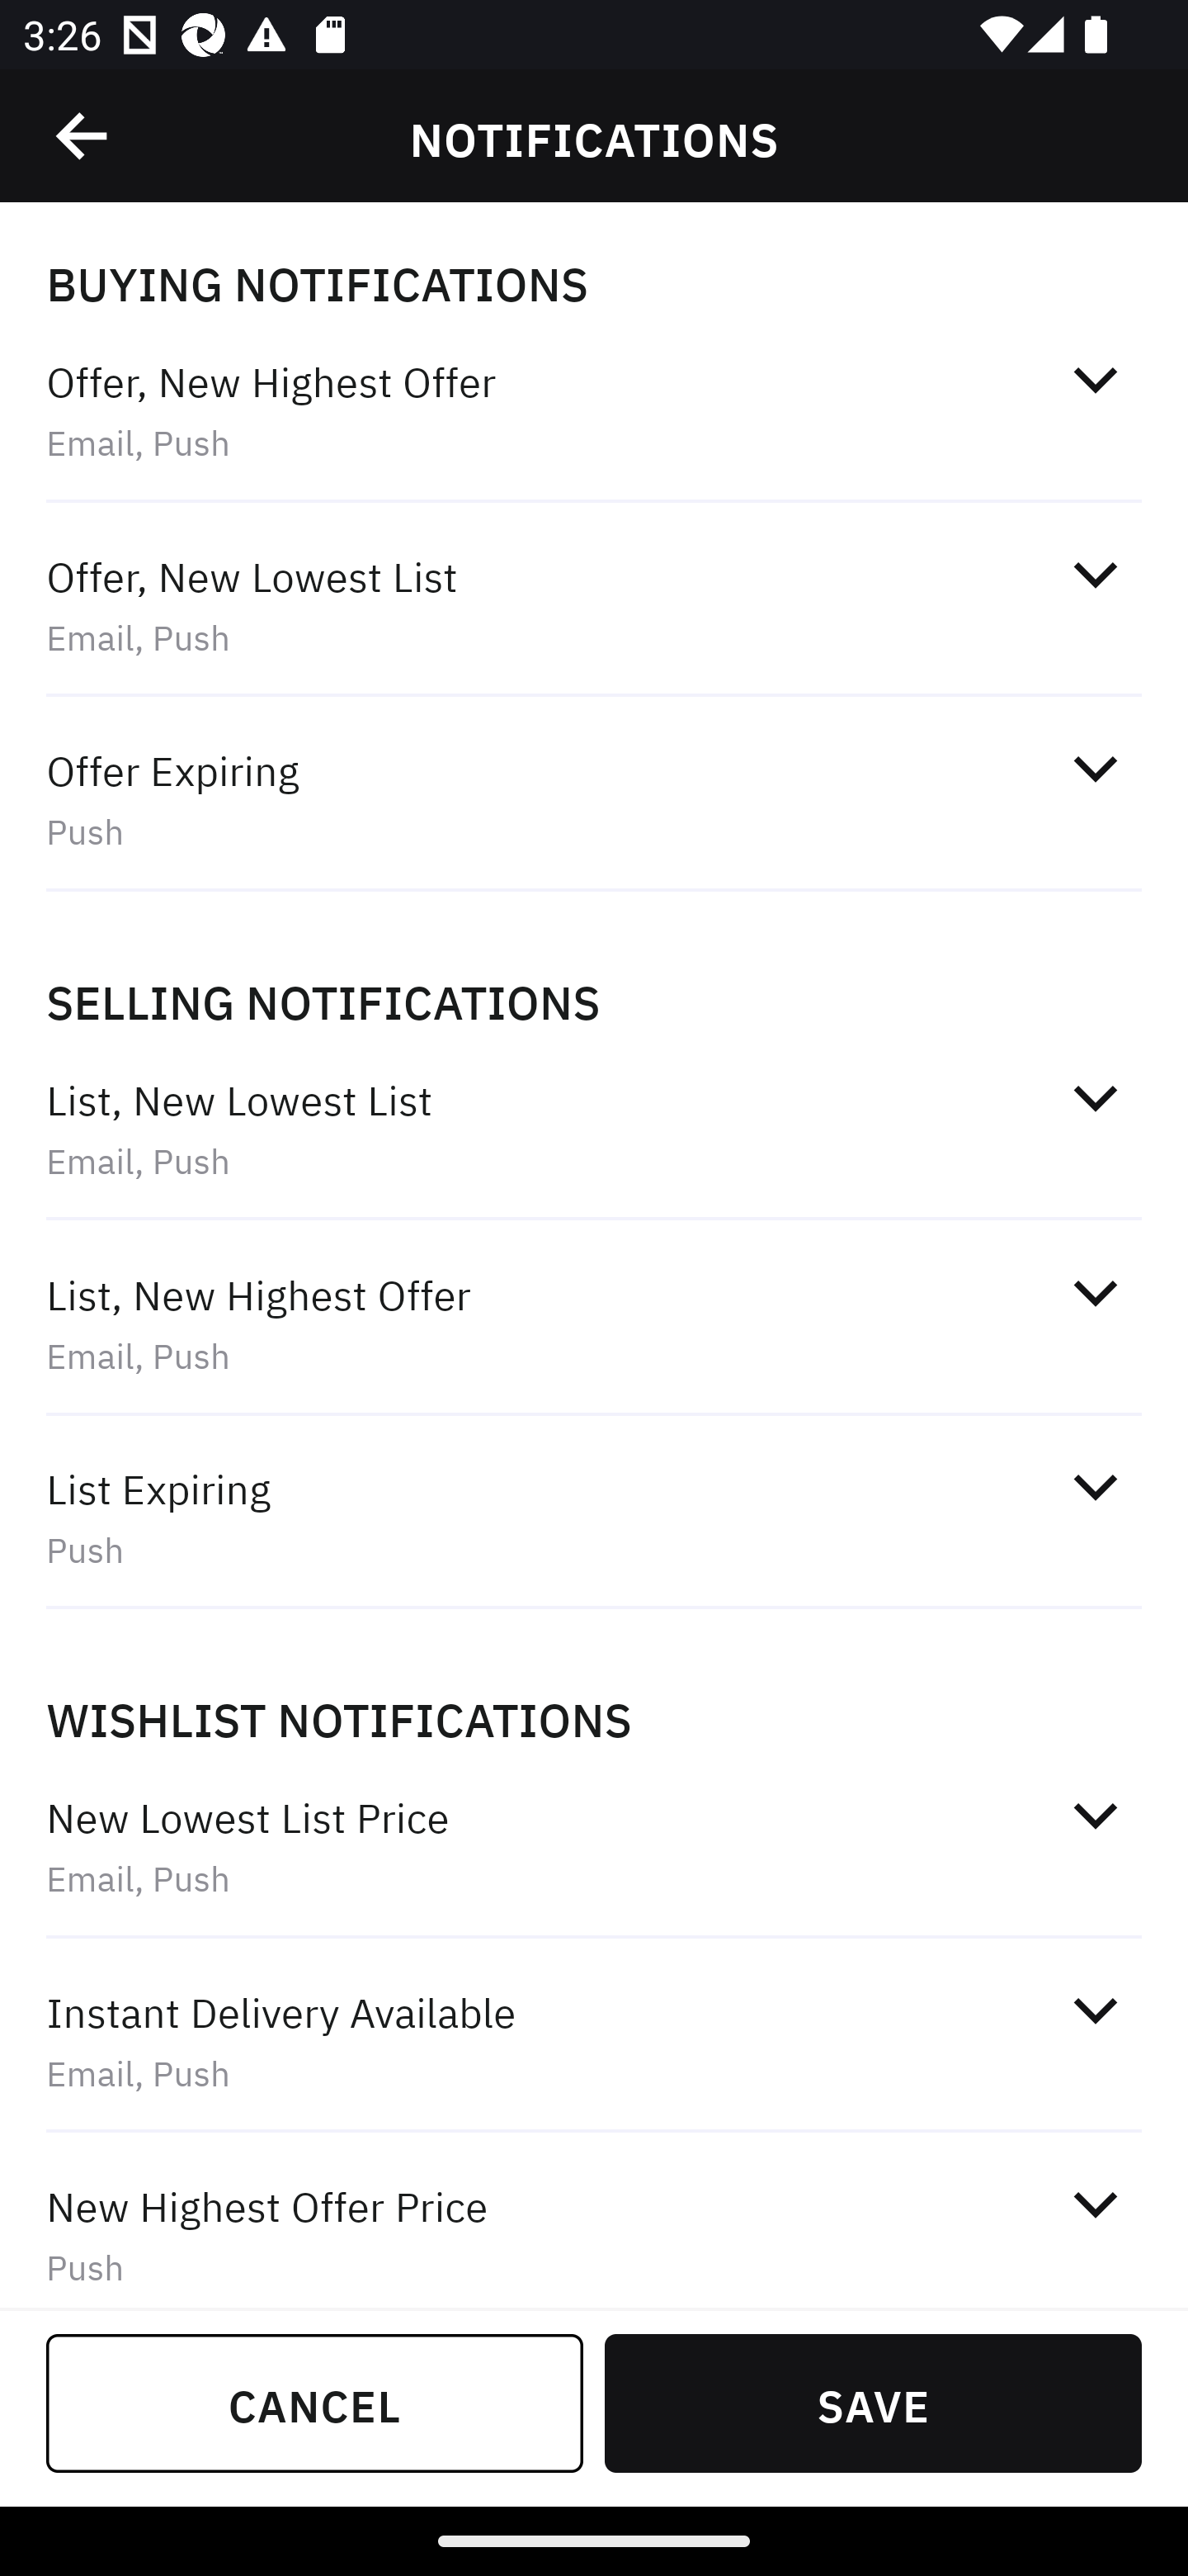 This screenshot has height=2576, width=1188. Describe the element at coordinates (1095, 2010) in the screenshot. I see `` at that location.